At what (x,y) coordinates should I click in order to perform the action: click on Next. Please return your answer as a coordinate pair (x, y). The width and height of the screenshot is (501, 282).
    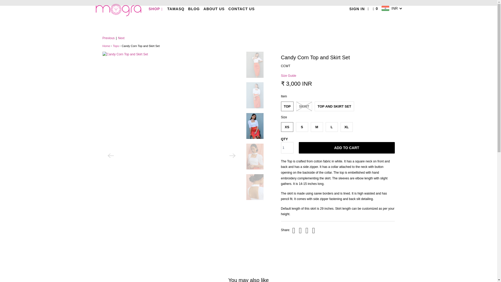
    Looking at the image, I should click on (121, 38).